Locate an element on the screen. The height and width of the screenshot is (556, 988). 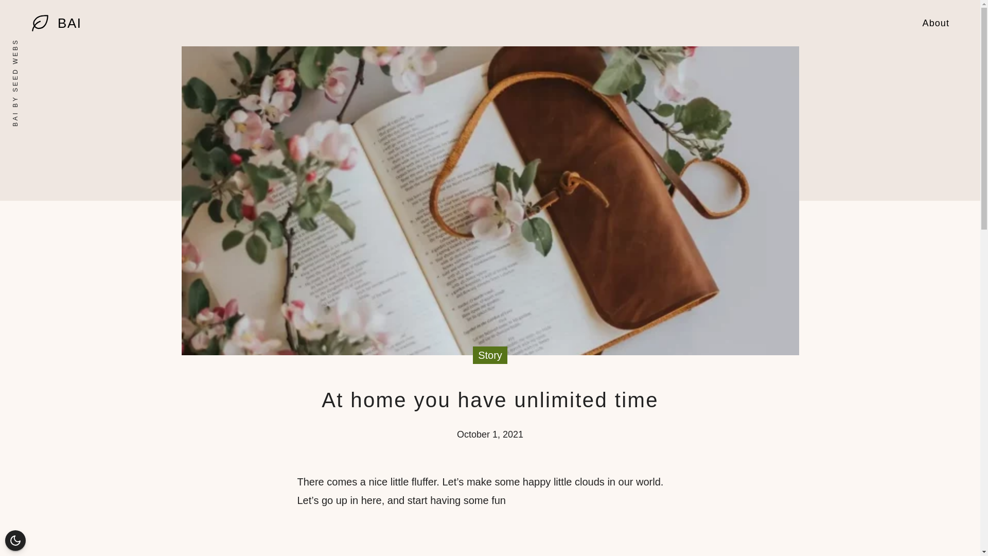
Story is located at coordinates (490, 355).